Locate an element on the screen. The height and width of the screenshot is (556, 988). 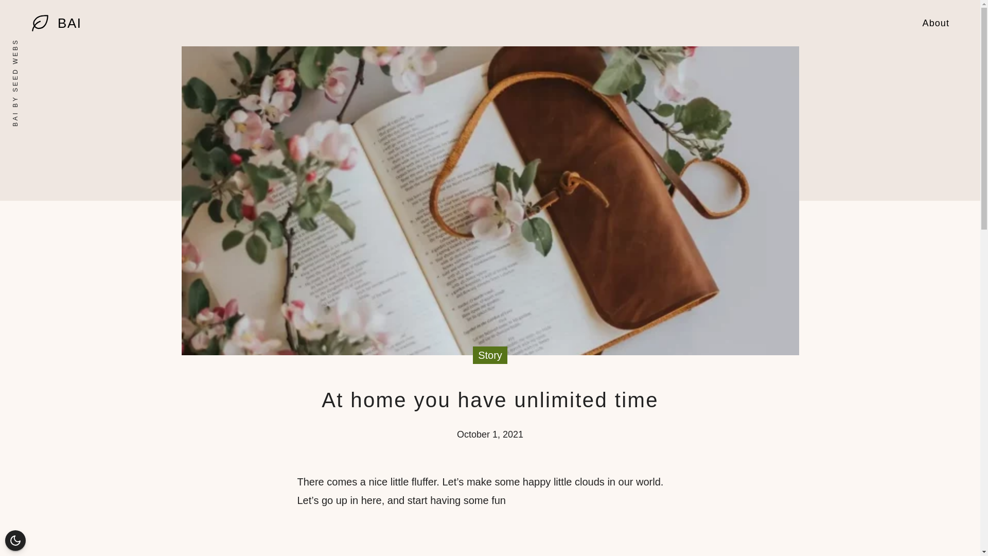
Story is located at coordinates (490, 355).